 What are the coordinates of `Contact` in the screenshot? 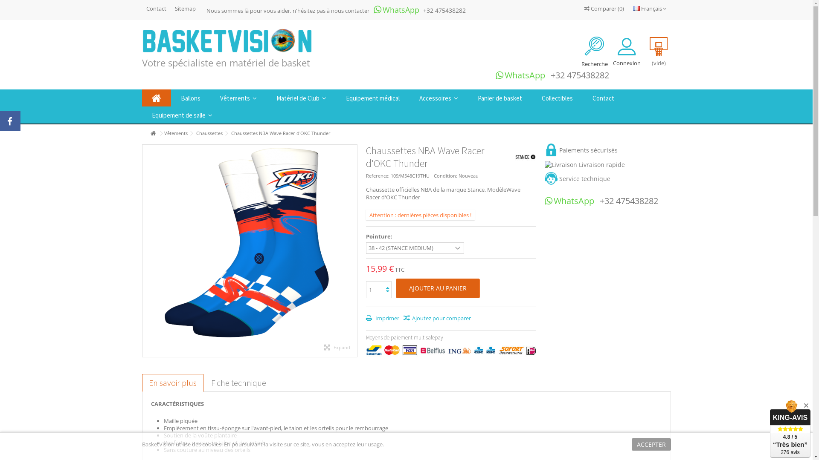 It's located at (156, 9).